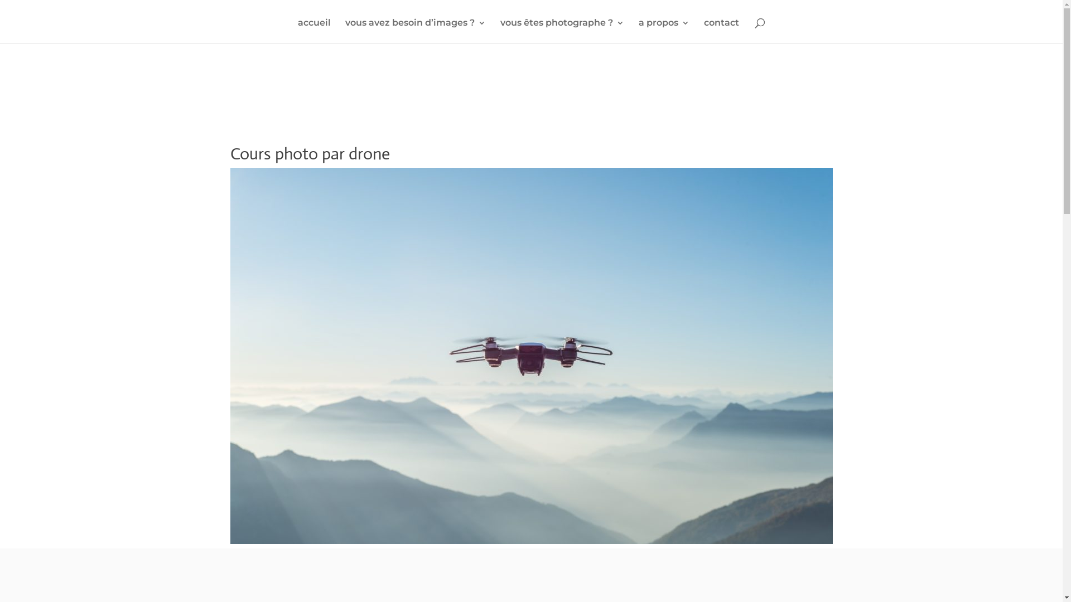 This screenshot has height=602, width=1071. Describe the element at coordinates (722, 31) in the screenshot. I see `contact` at that location.